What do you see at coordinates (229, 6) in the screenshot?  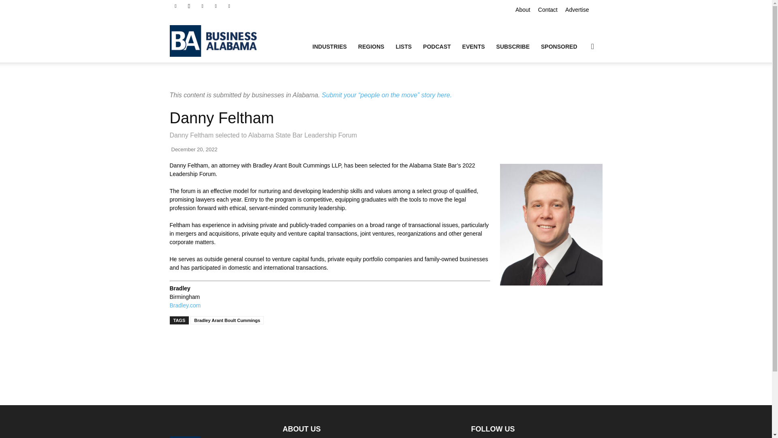 I see `Twitter` at bounding box center [229, 6].